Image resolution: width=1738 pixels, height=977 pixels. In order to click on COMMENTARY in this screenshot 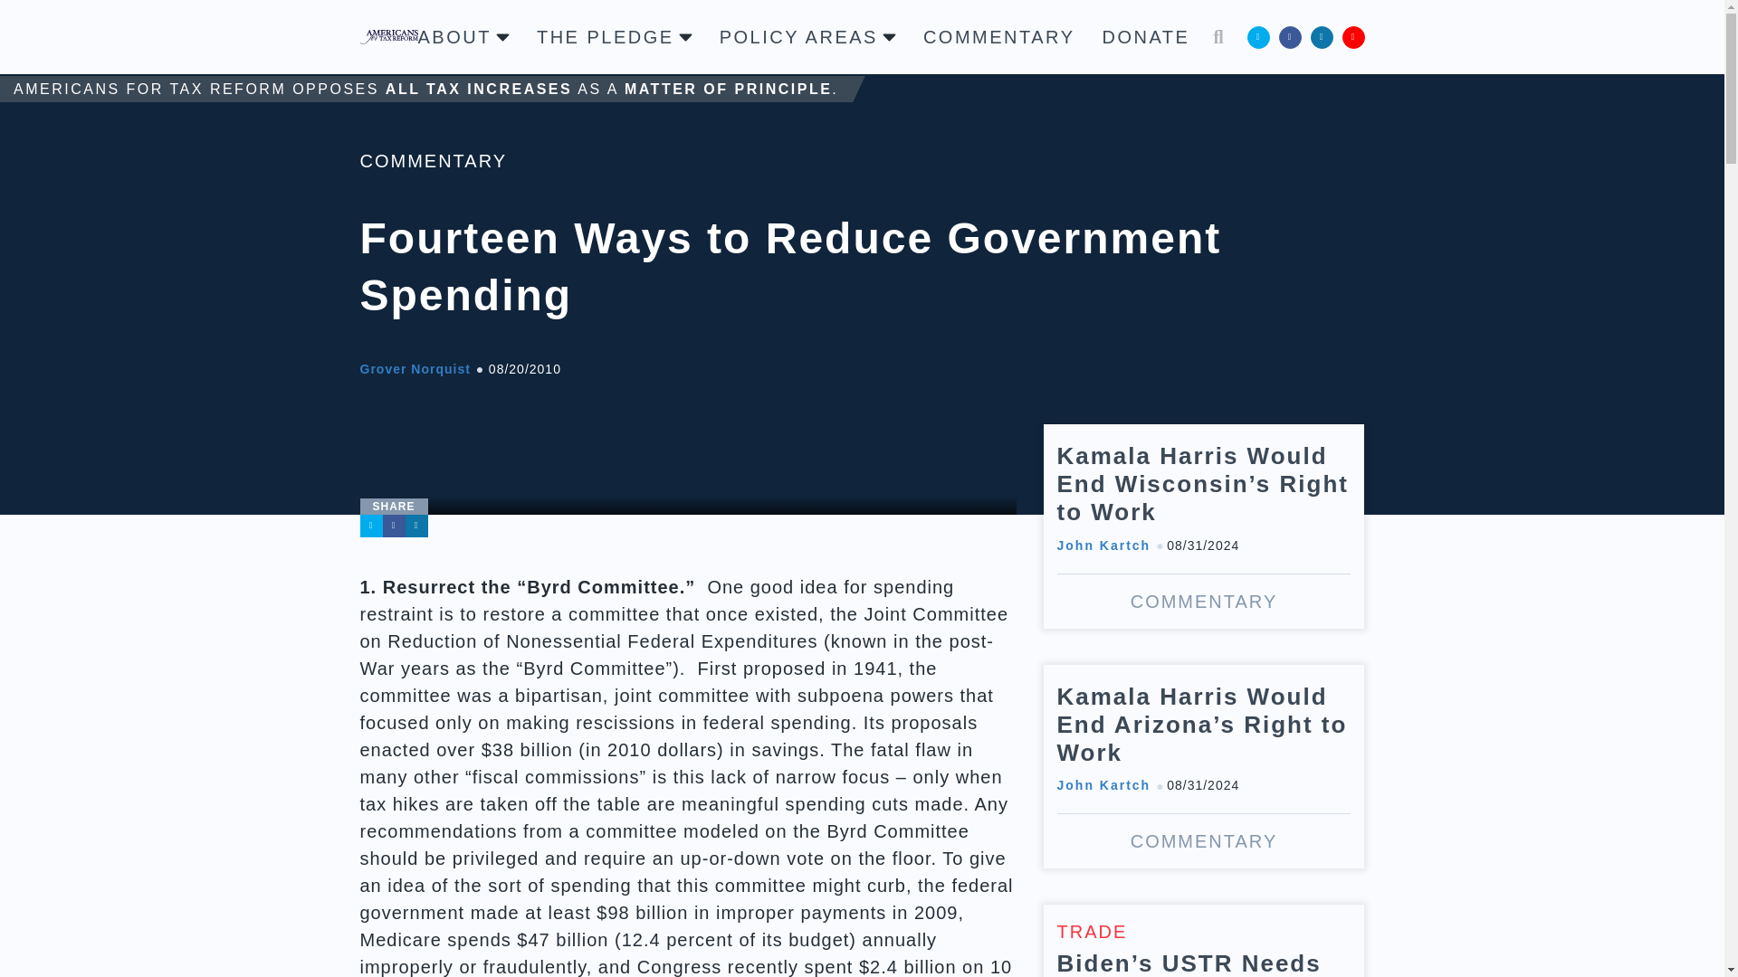, I will do `click(433, 161)`.